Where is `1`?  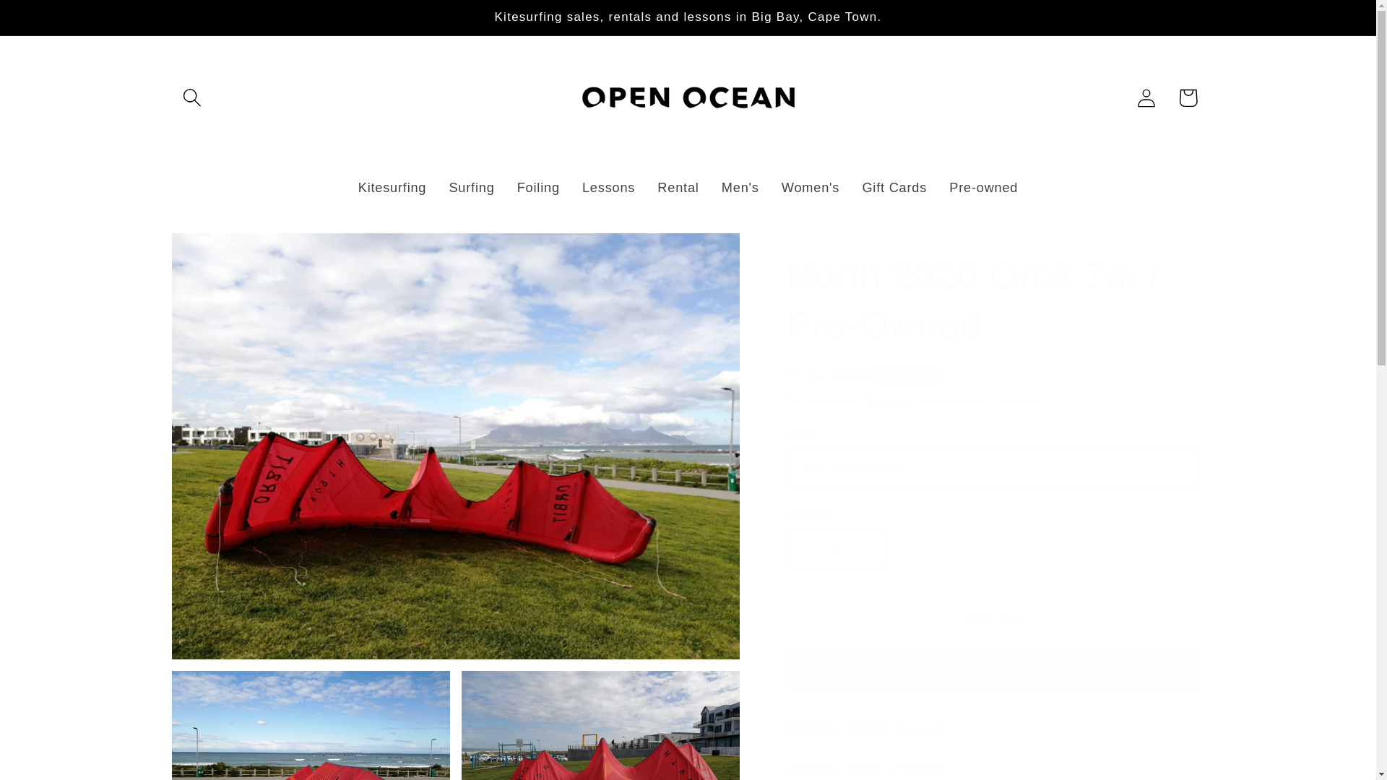
1 is located at coordinates (837, 550).